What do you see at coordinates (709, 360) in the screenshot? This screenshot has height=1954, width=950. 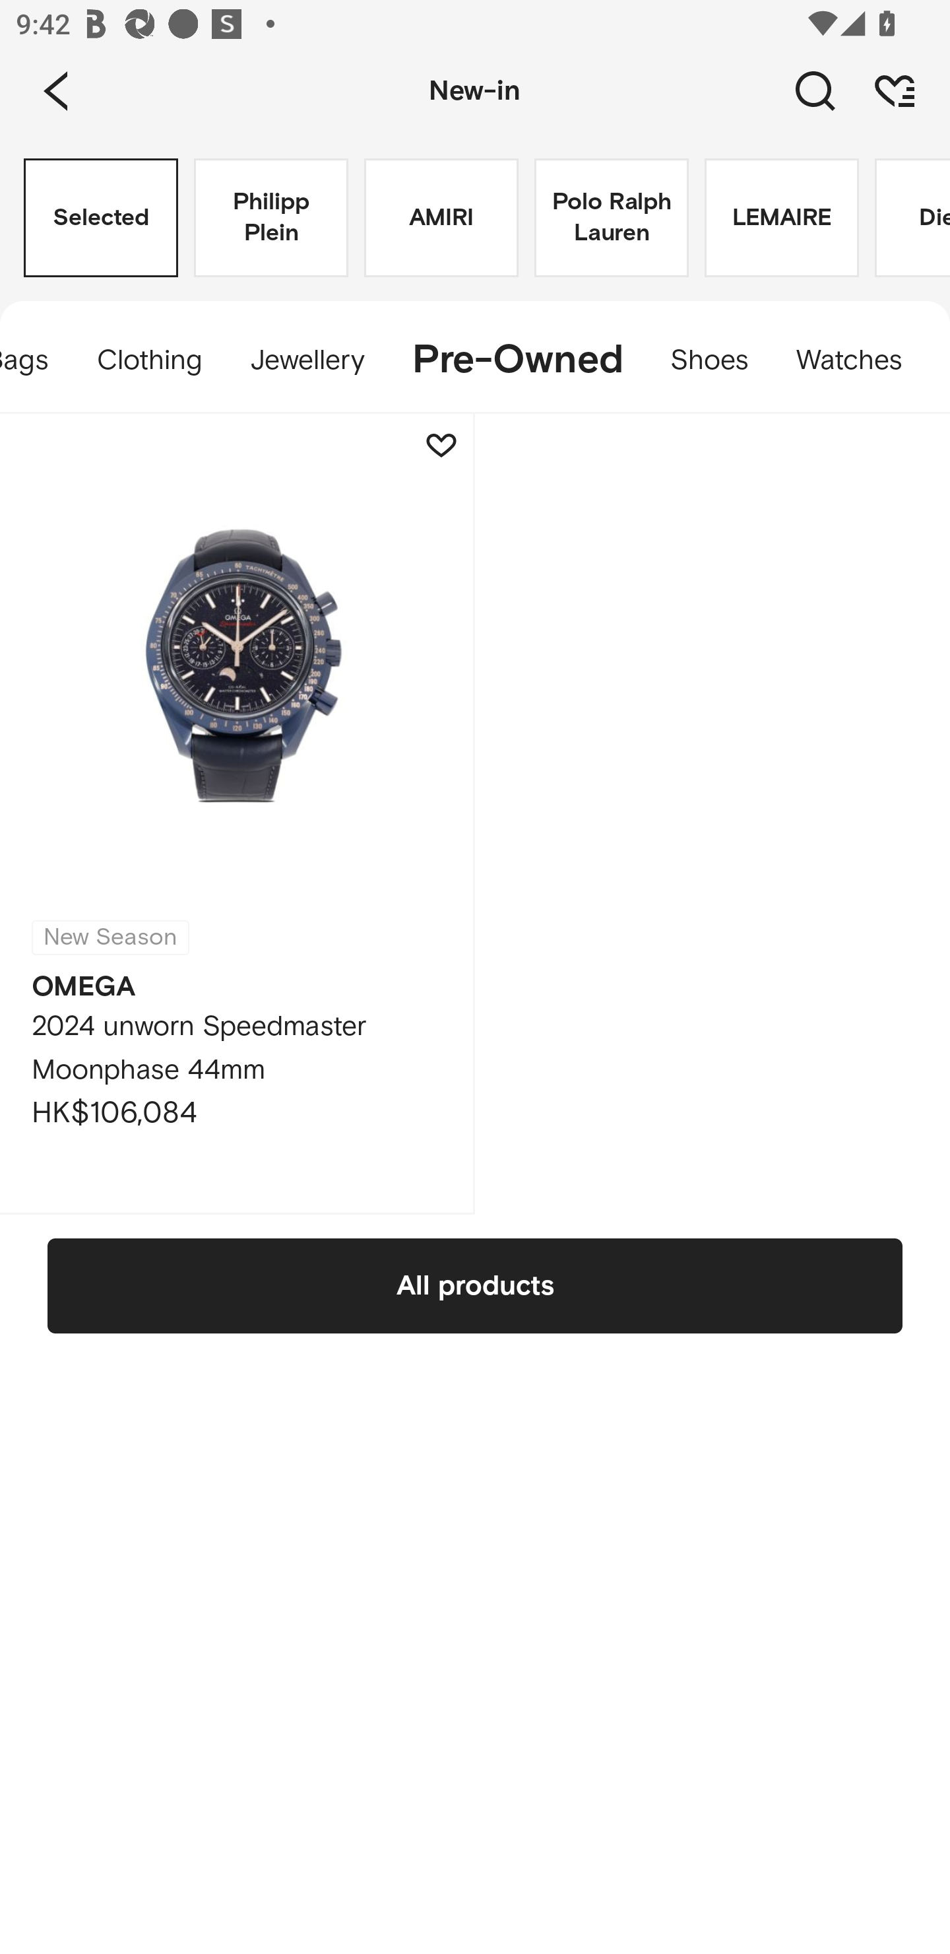 I see `Shoes` at bounding box center [709, 360].